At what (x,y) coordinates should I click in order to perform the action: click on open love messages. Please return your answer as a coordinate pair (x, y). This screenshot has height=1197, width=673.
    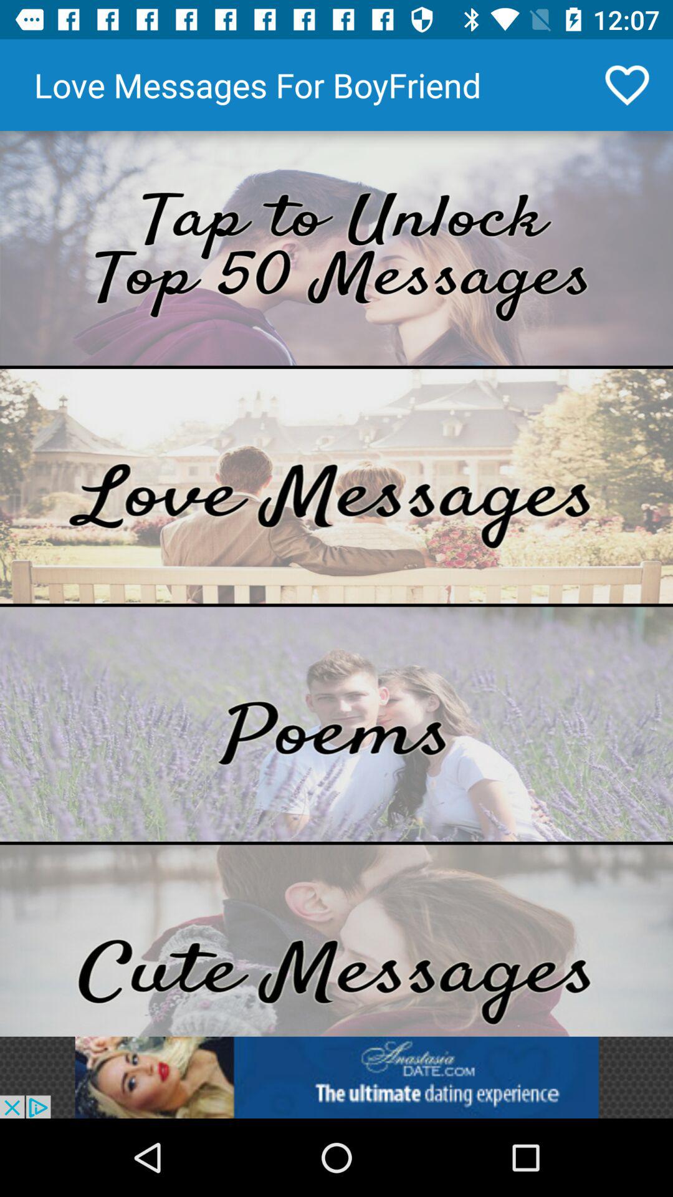
    Looking at the image, I should click on (336, 486).